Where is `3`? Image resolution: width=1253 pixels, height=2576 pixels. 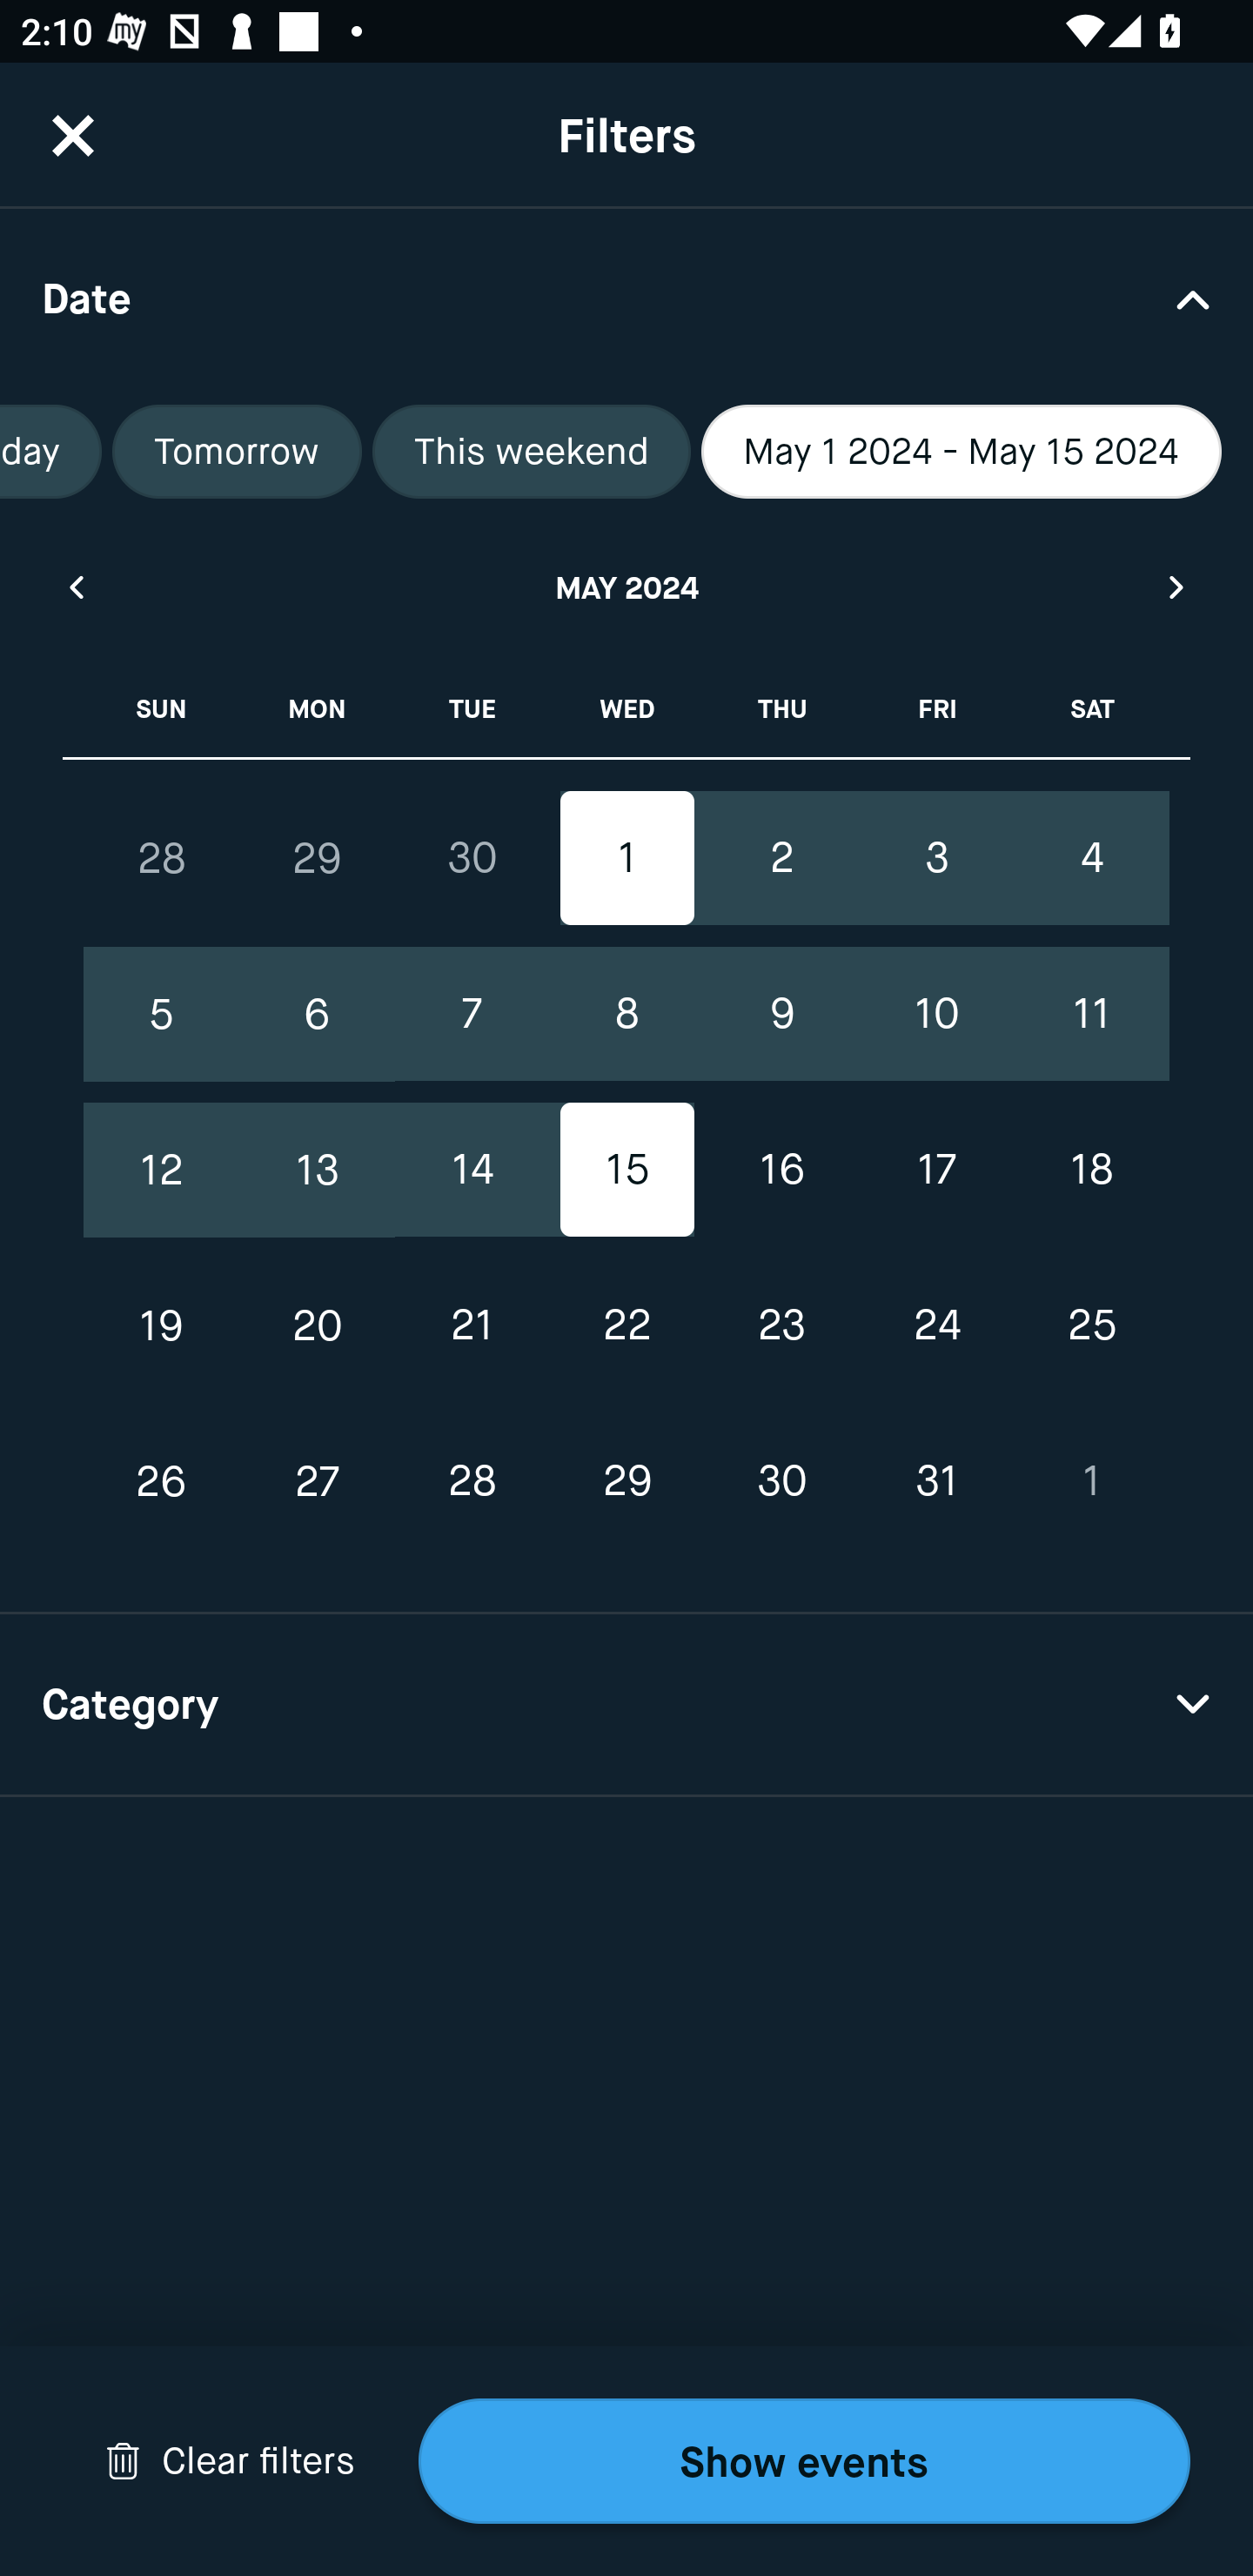 3 is located at coordinates (936, 857).